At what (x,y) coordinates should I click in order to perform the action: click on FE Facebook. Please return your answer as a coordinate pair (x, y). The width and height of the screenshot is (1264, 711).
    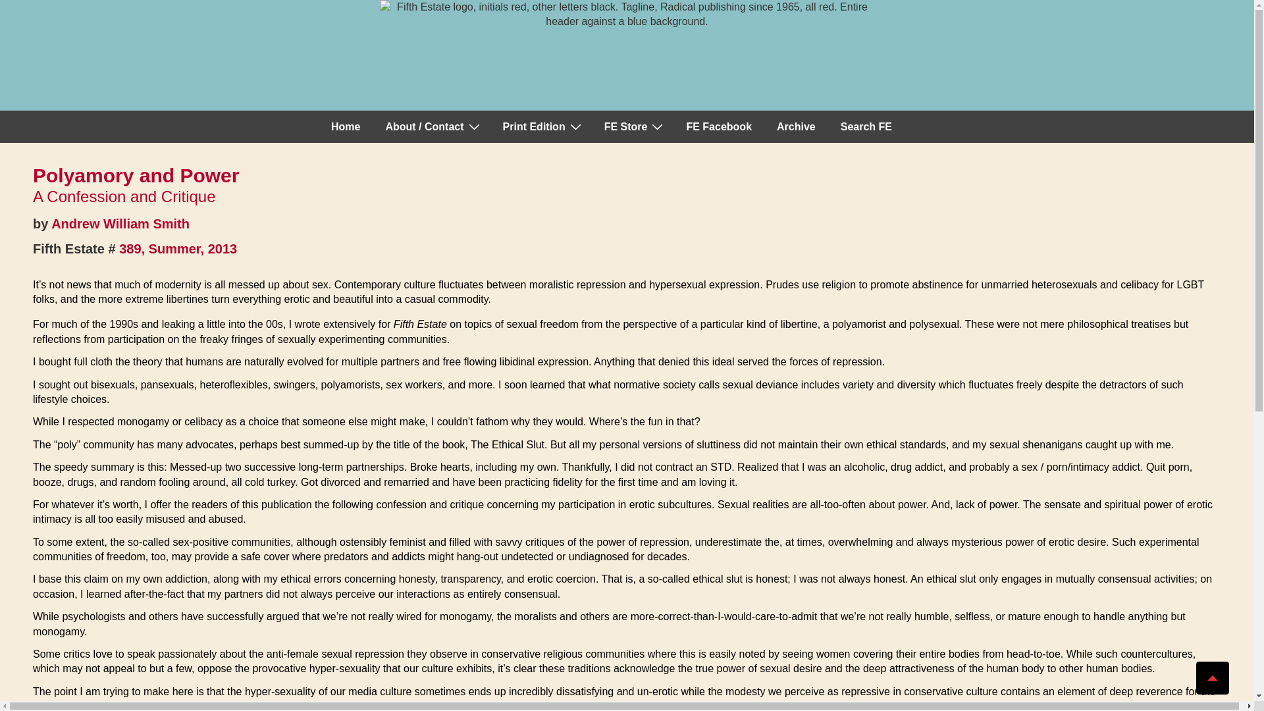
    Looking at the image, I should click on (718, 126).